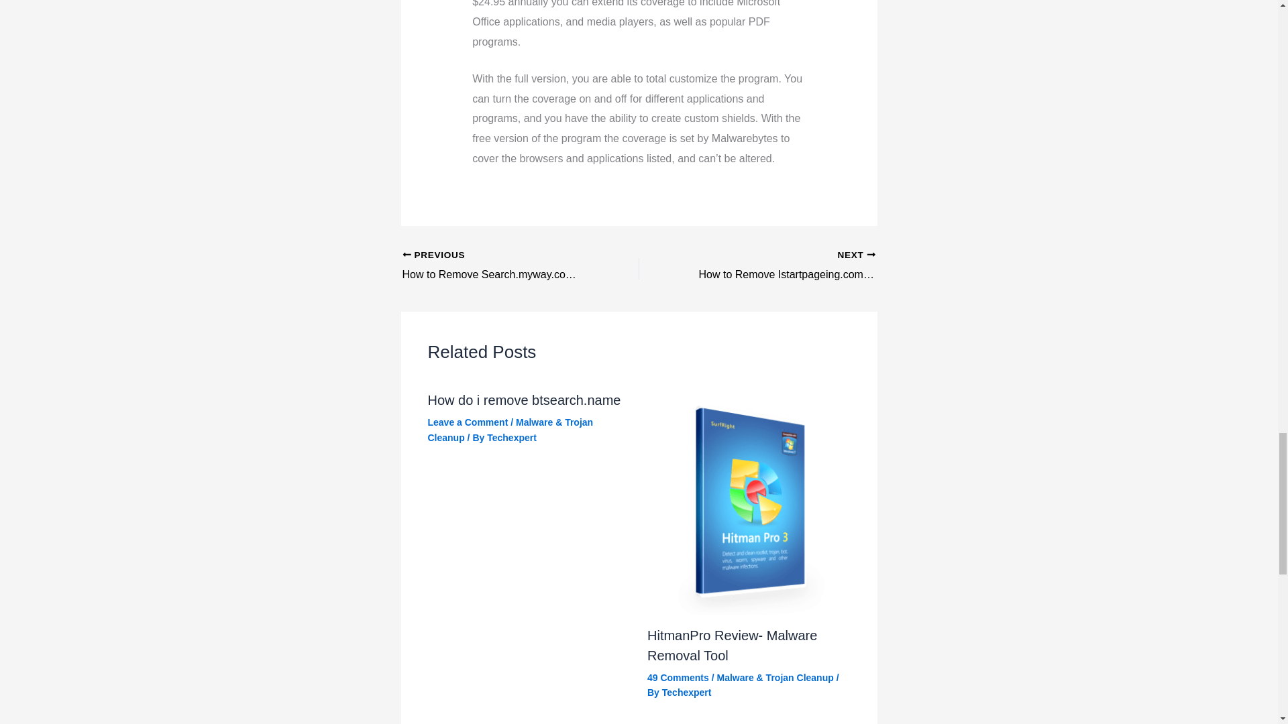  What do you see at coordinates (511, 437) in the screenshot?
I see `Techexpert` at bounding box center [511, 437].